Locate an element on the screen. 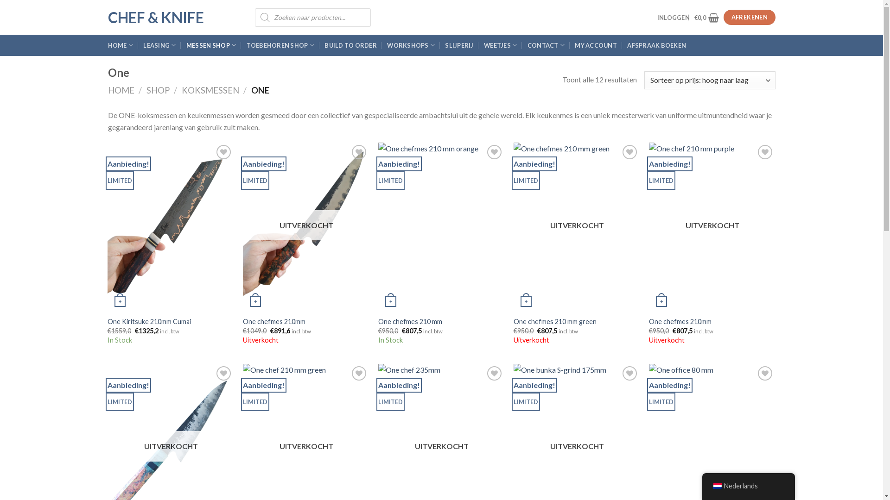 This screenshot has height=500, width=890. WORKSHOPS is located at coordinates (411, 45).